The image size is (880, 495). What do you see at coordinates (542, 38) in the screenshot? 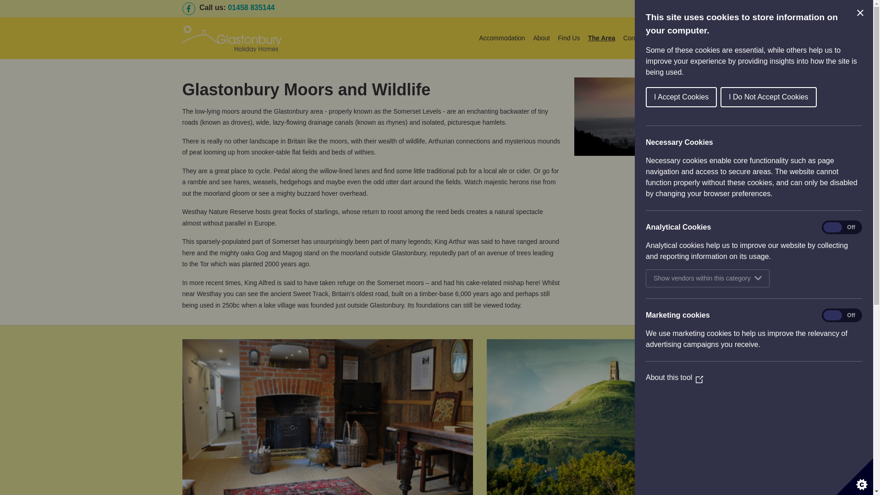
I see `About` at bounding box center [542, 38].